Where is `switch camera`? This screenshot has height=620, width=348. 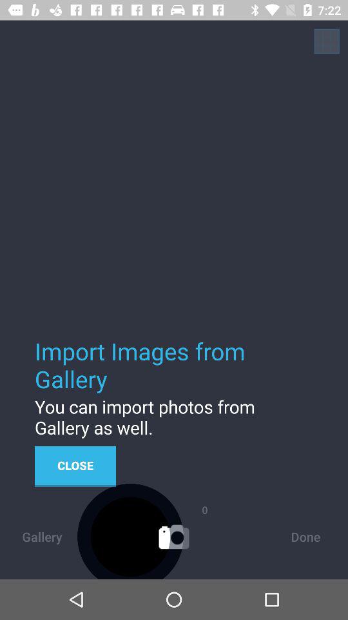
switch camera is located at coordinates (327, 41).